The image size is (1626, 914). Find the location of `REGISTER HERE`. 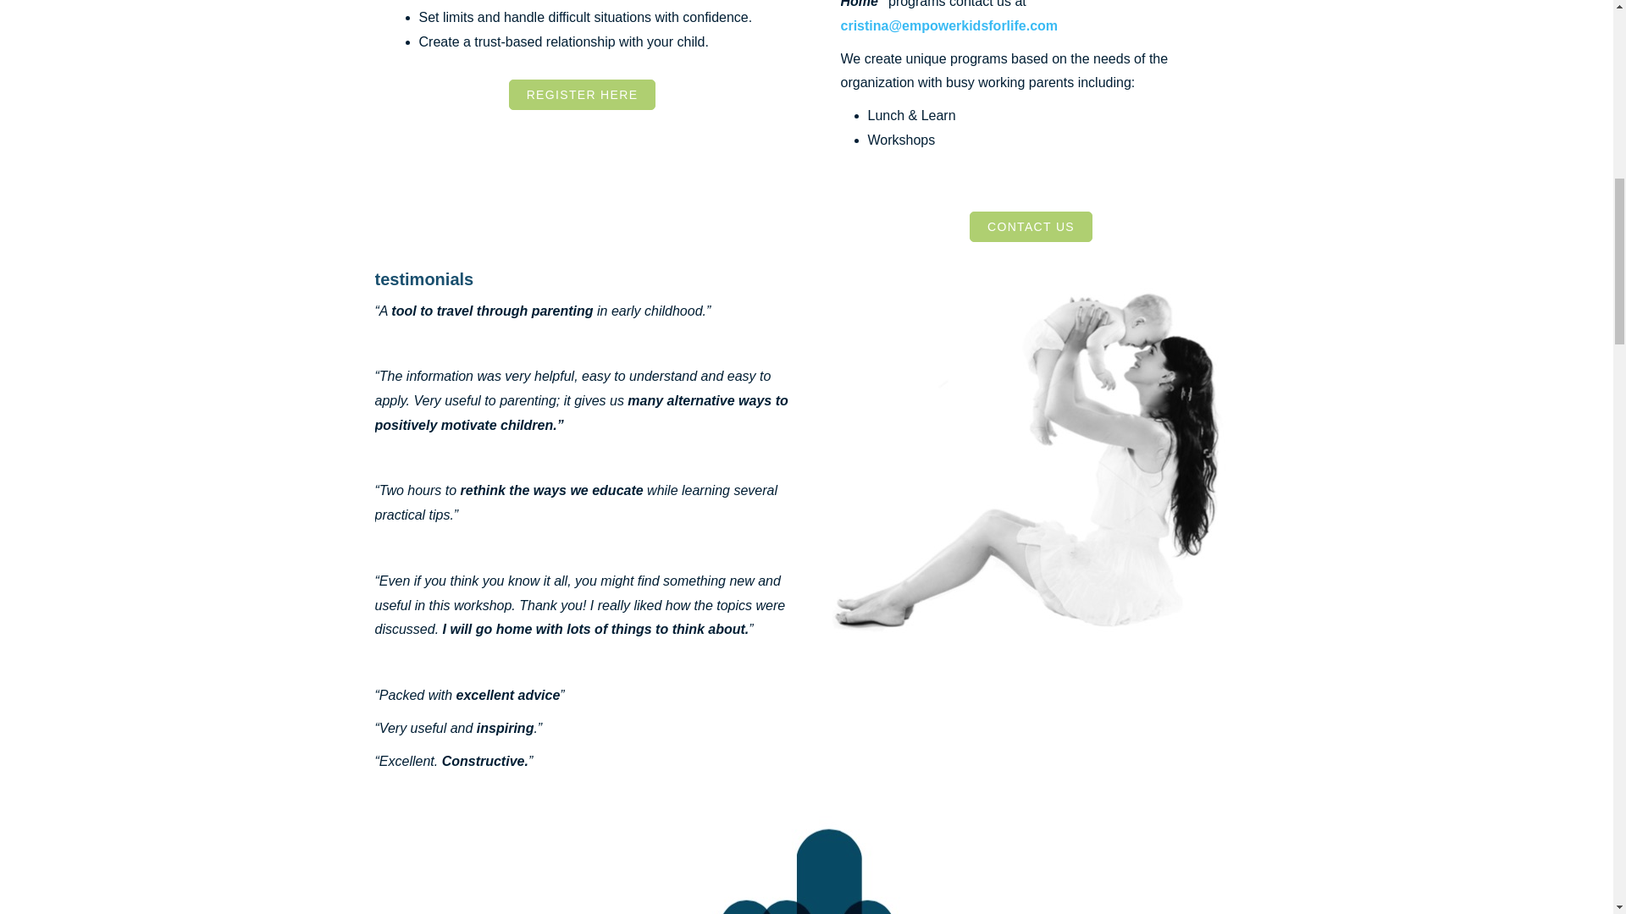

REGISTER HERE is located at coordinates (583, 94).